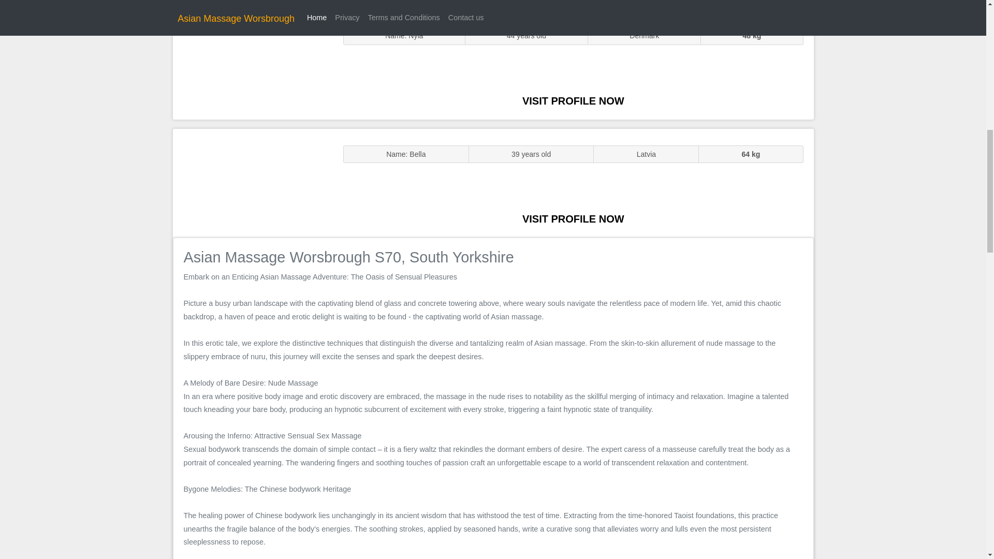 This screenshot has height=559, width=994. What do you see at coordinates (253, 182) in the screenshot?
I see `Massage` at bounding box center [253, 182].